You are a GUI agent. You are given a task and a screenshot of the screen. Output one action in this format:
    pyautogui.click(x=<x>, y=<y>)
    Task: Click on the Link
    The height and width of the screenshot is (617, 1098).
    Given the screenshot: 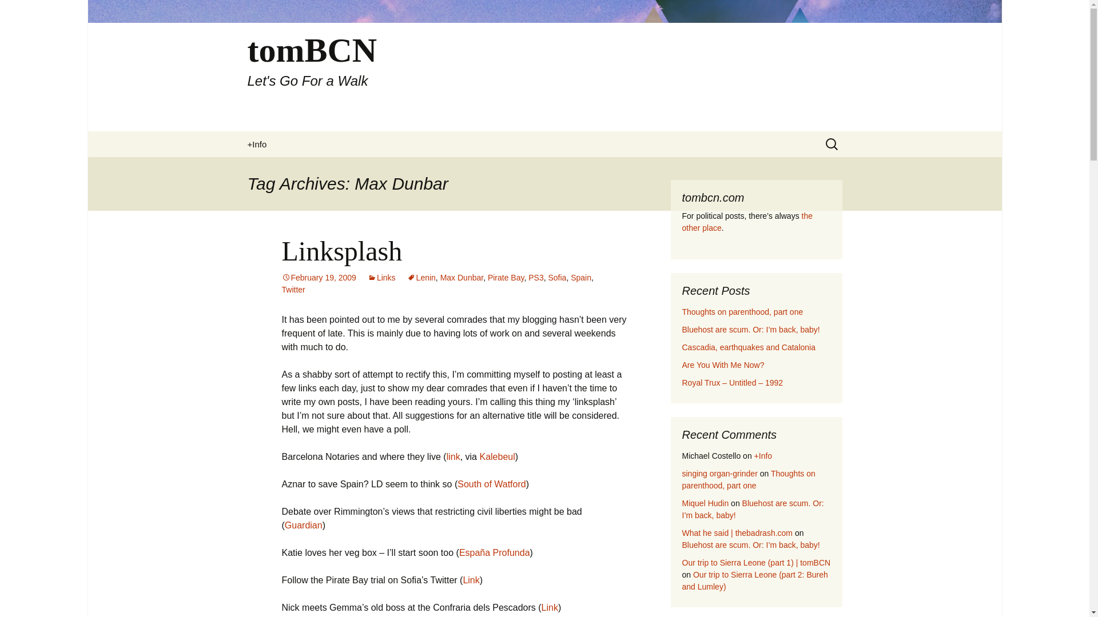 What is the action you would take?
    pyautogui.click(x=303, y=525)
    